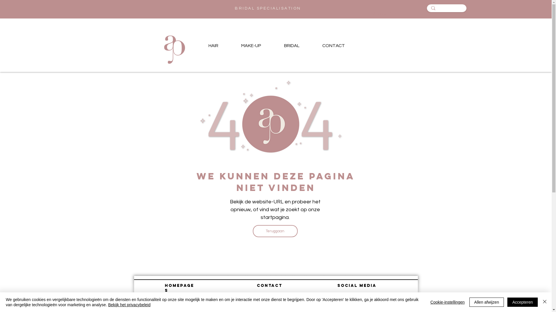 The height and width of the screenshot is (312, 556). What do you see at coordinates (384, 14) in the screenshot?
I see `ABOUT ME ` at bounding box center [384, 14].